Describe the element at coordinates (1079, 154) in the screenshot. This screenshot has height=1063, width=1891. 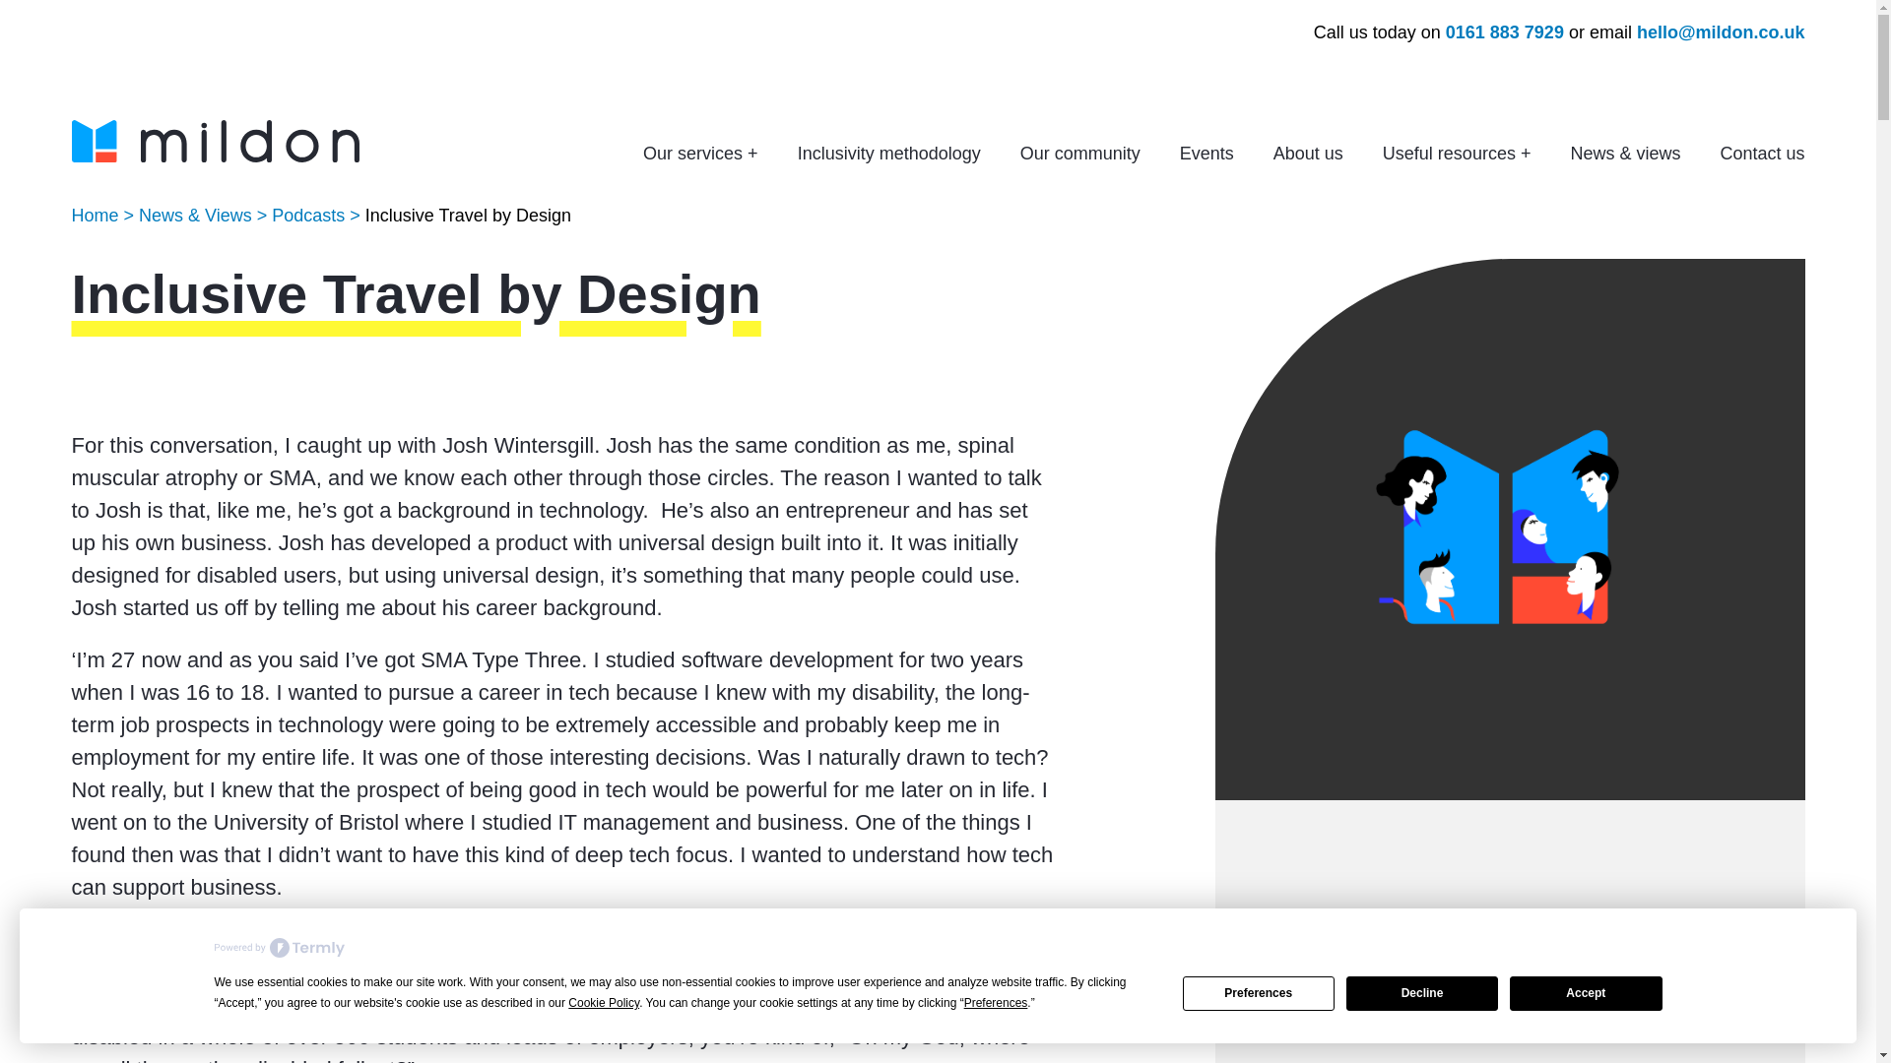
I see `Our community` at that location.